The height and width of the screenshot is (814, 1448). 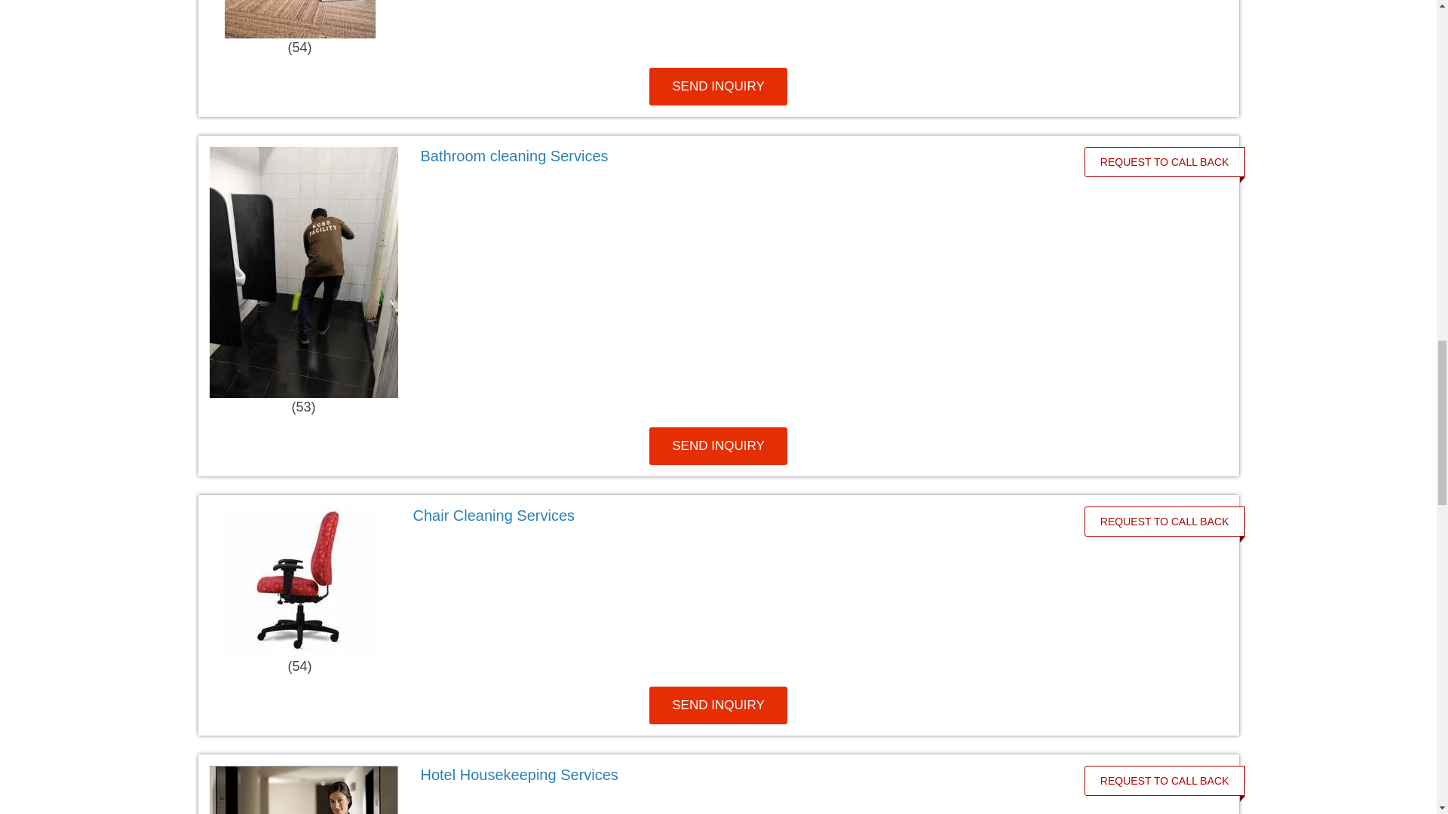 What do you see at coordinates (744, 775) in the screenshot?
I see `Hotel Housekeeping Services` at bounding box center [744, 775].